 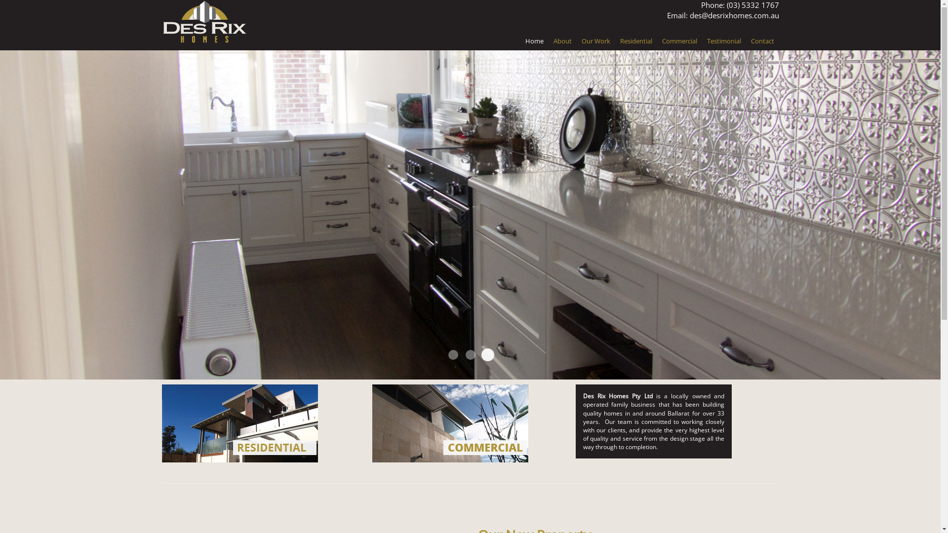 What do you see at coordinates (534, 41) in the screenshot?
I see `Home` at bounding box center [534, 41].